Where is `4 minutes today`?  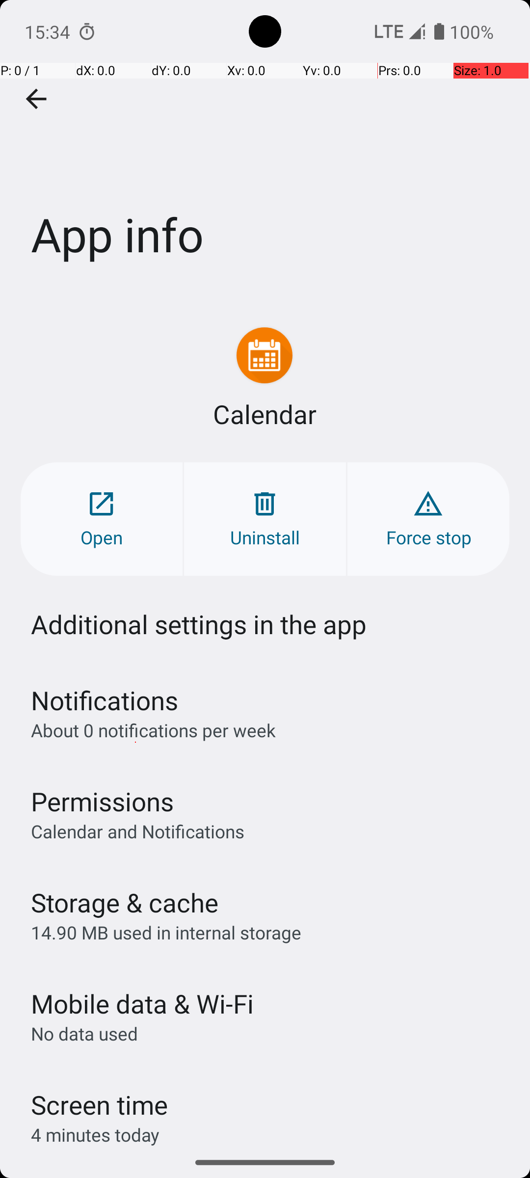 4 minutes today is located at coordinates (95, 1135).